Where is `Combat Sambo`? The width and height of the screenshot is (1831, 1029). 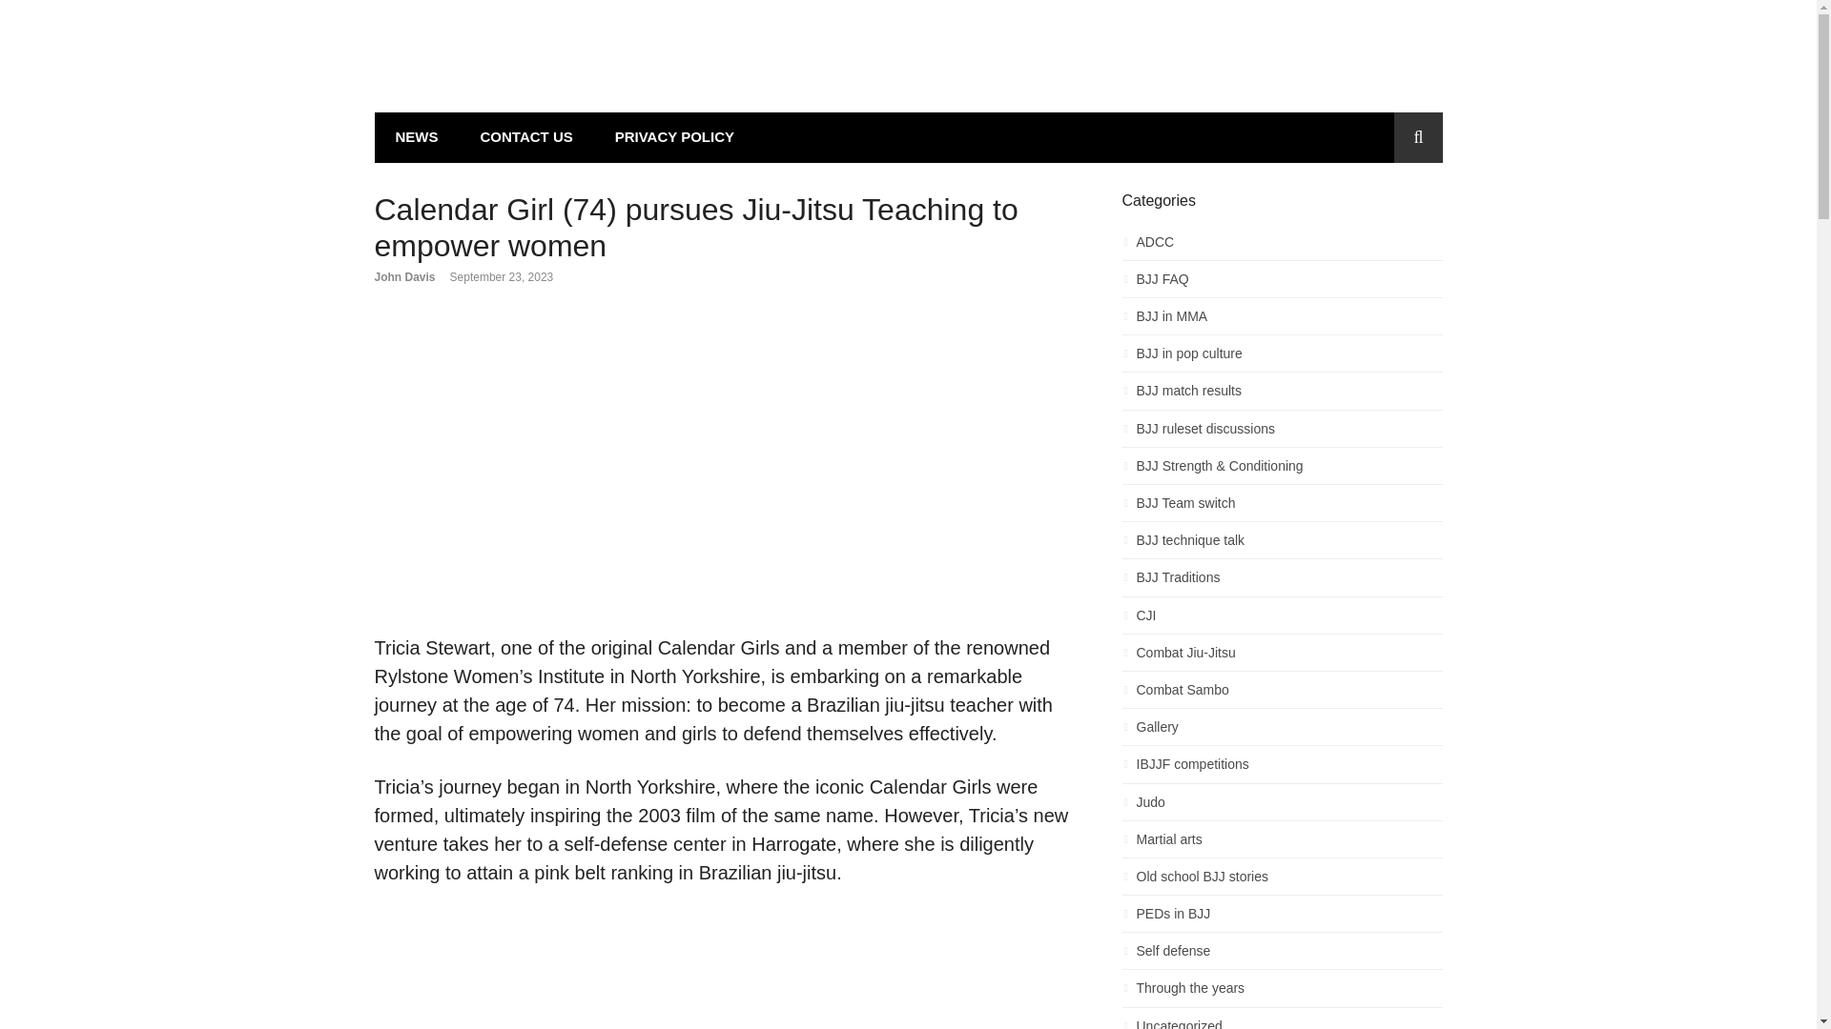 Combat Sambo is located at coordinates (1282, 695).